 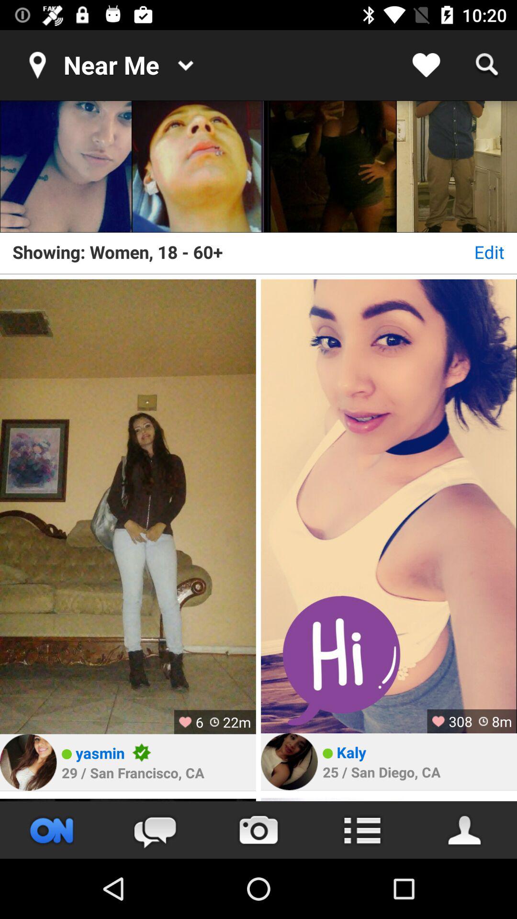 I want to click on open the kaly item, so click(x=351, y=752).